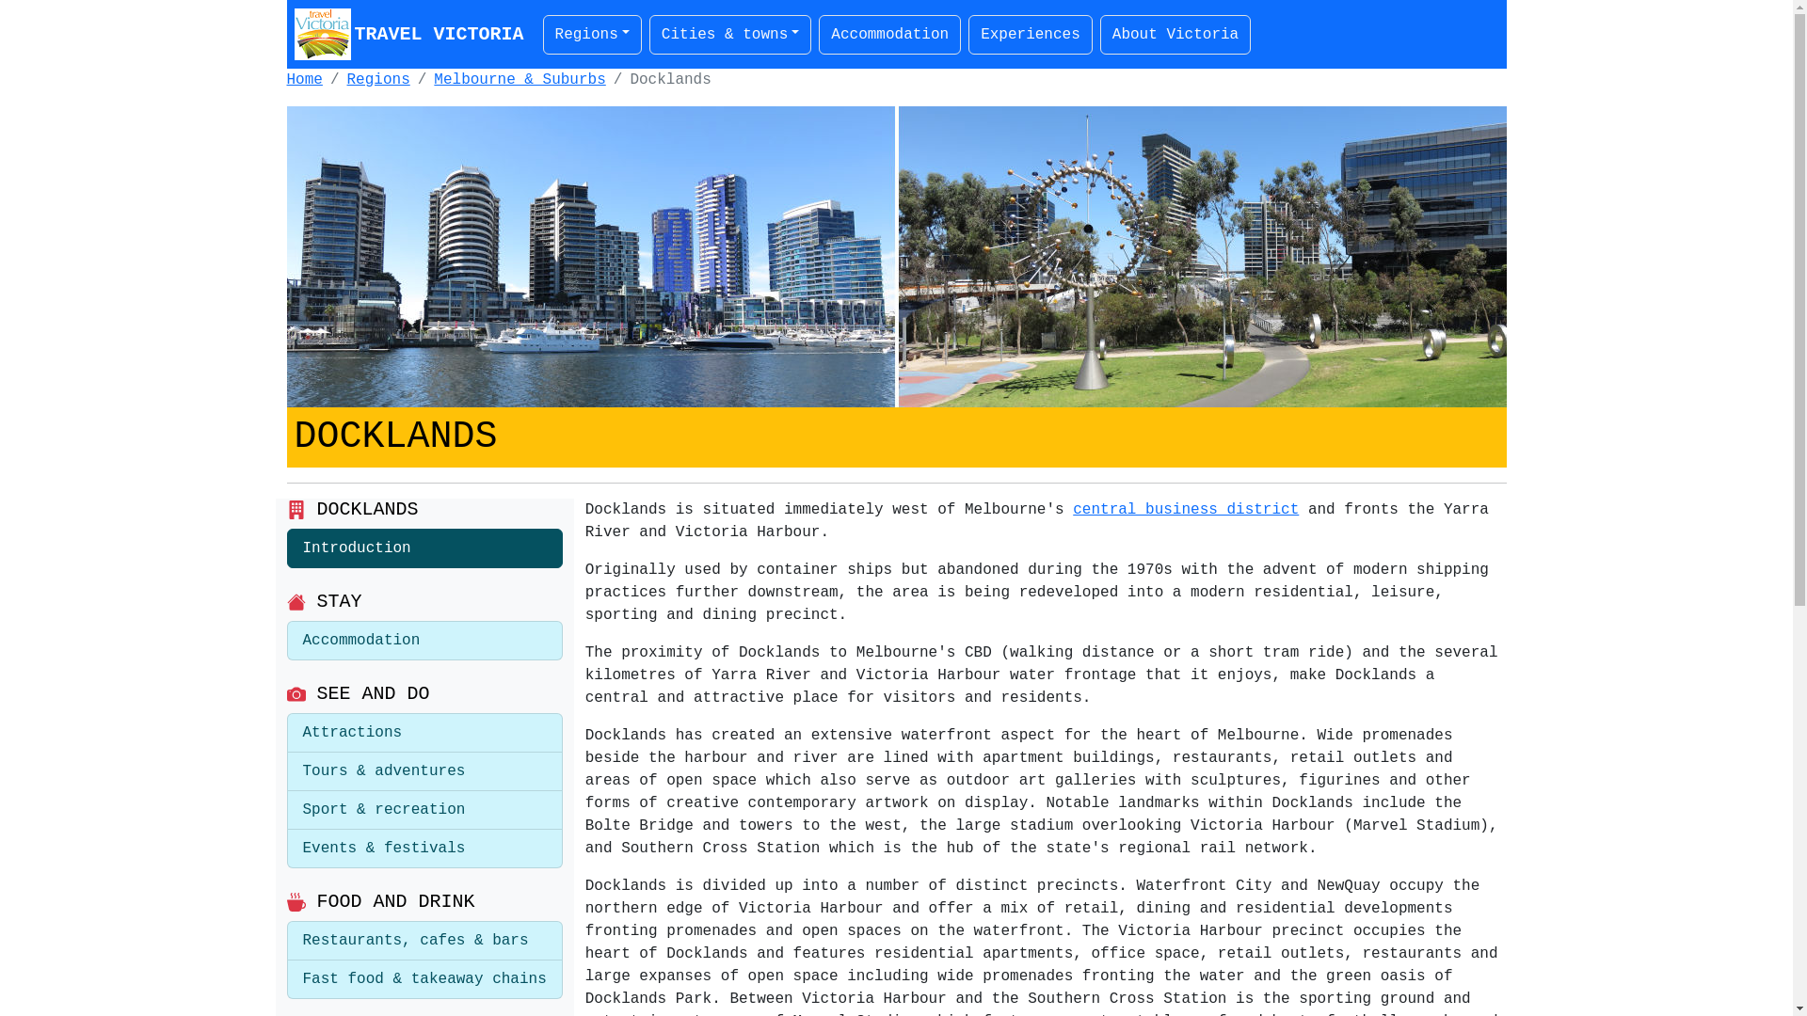 The height and width of the screenshot is (1016, 1807). Describe the element at coordinates (424, 849) in the screenshot. I see `Events & festivals` at that location.